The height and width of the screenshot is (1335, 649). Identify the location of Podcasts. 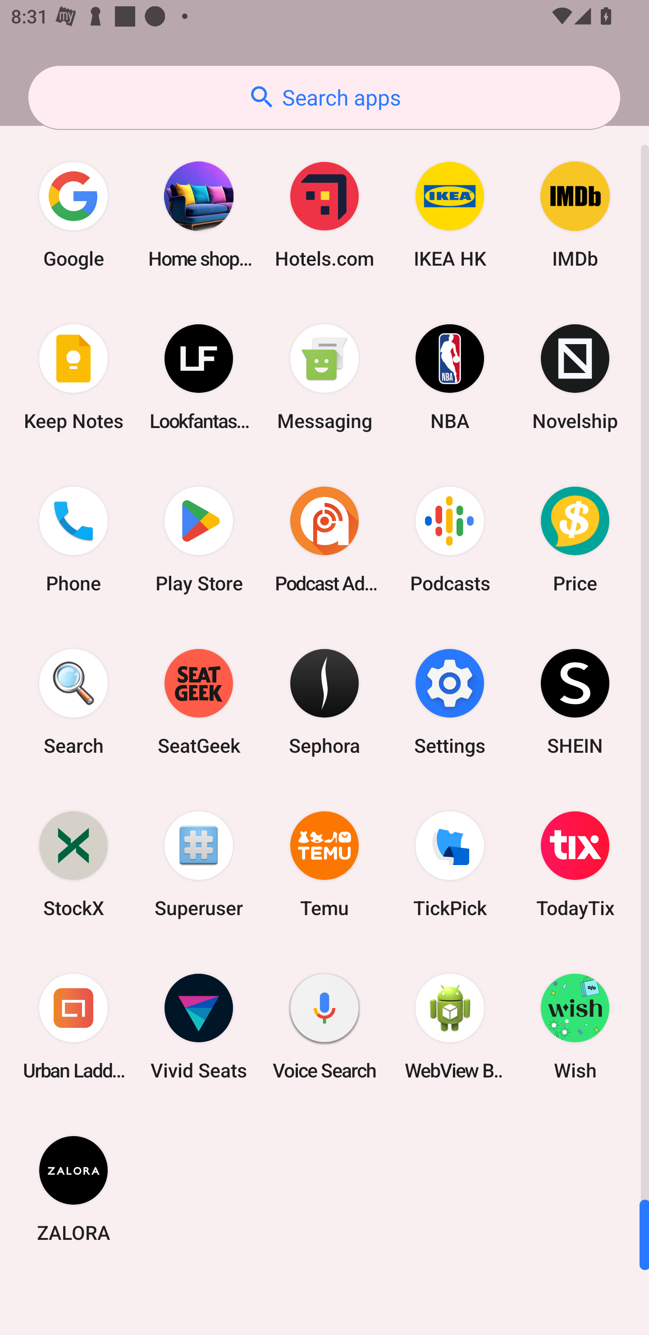
(450, 539).